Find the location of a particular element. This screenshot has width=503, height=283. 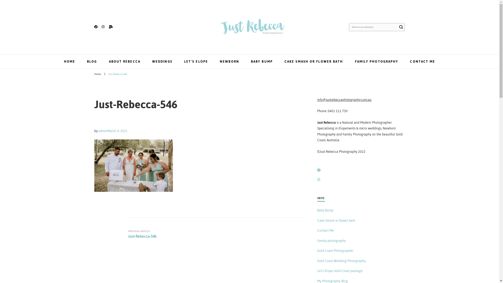

ABOUT REBECCA is located at coordinates (125, 62).